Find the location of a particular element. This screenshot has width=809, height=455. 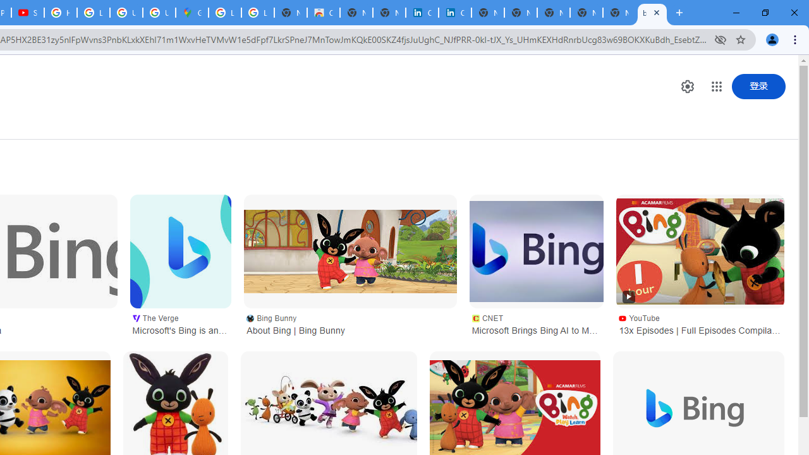

Cookie Policy | LinkedIn is located at coordinates (455, 13).